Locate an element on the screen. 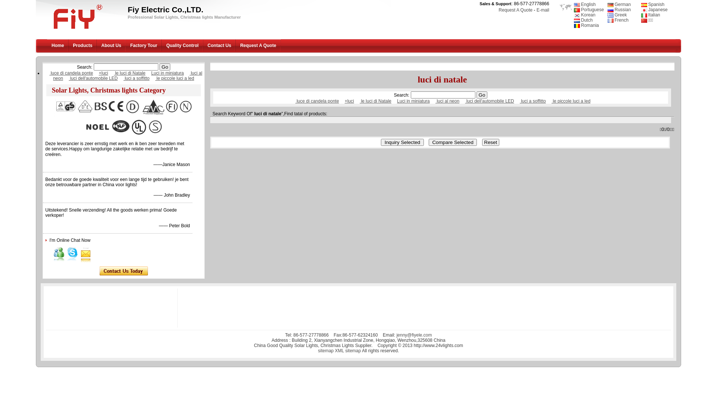  luci dell'automobile LED is located at coordinates (93, 78).